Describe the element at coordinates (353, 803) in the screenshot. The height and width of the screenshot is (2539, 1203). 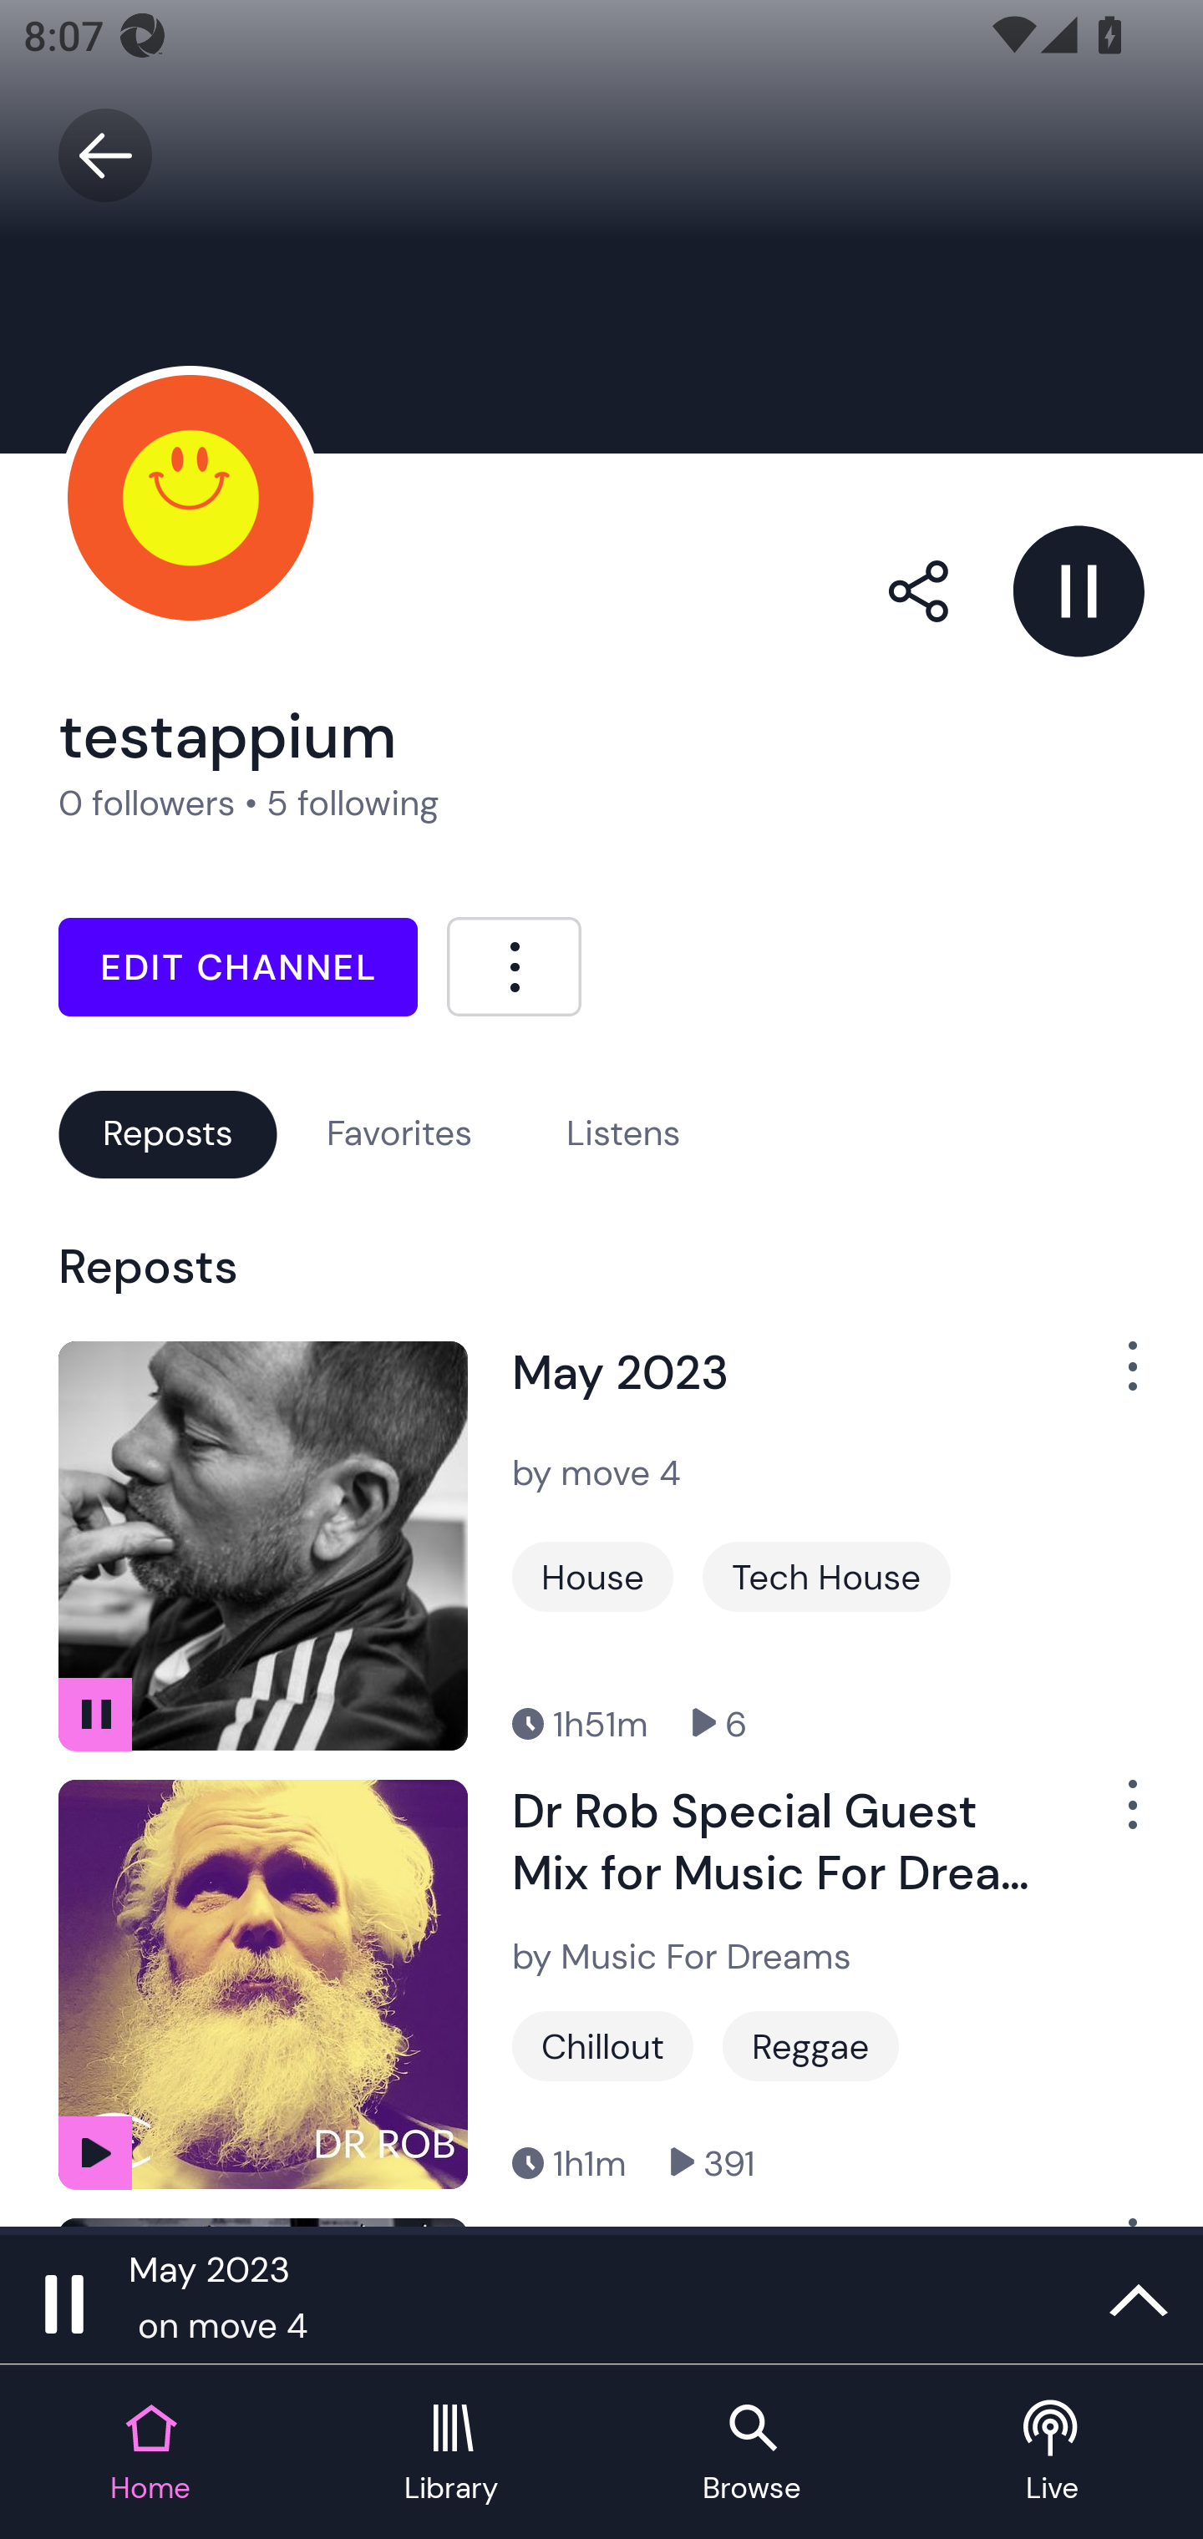
I see `5 following` at that location.